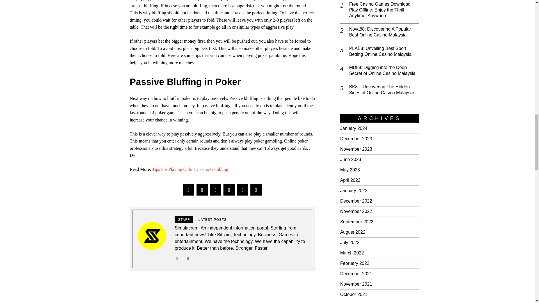 This screenshot has width=539, height=303. What do you see at coordinates (184, 219) in the screenshot?
I see `STAFF` at bounding box center [184, 219].